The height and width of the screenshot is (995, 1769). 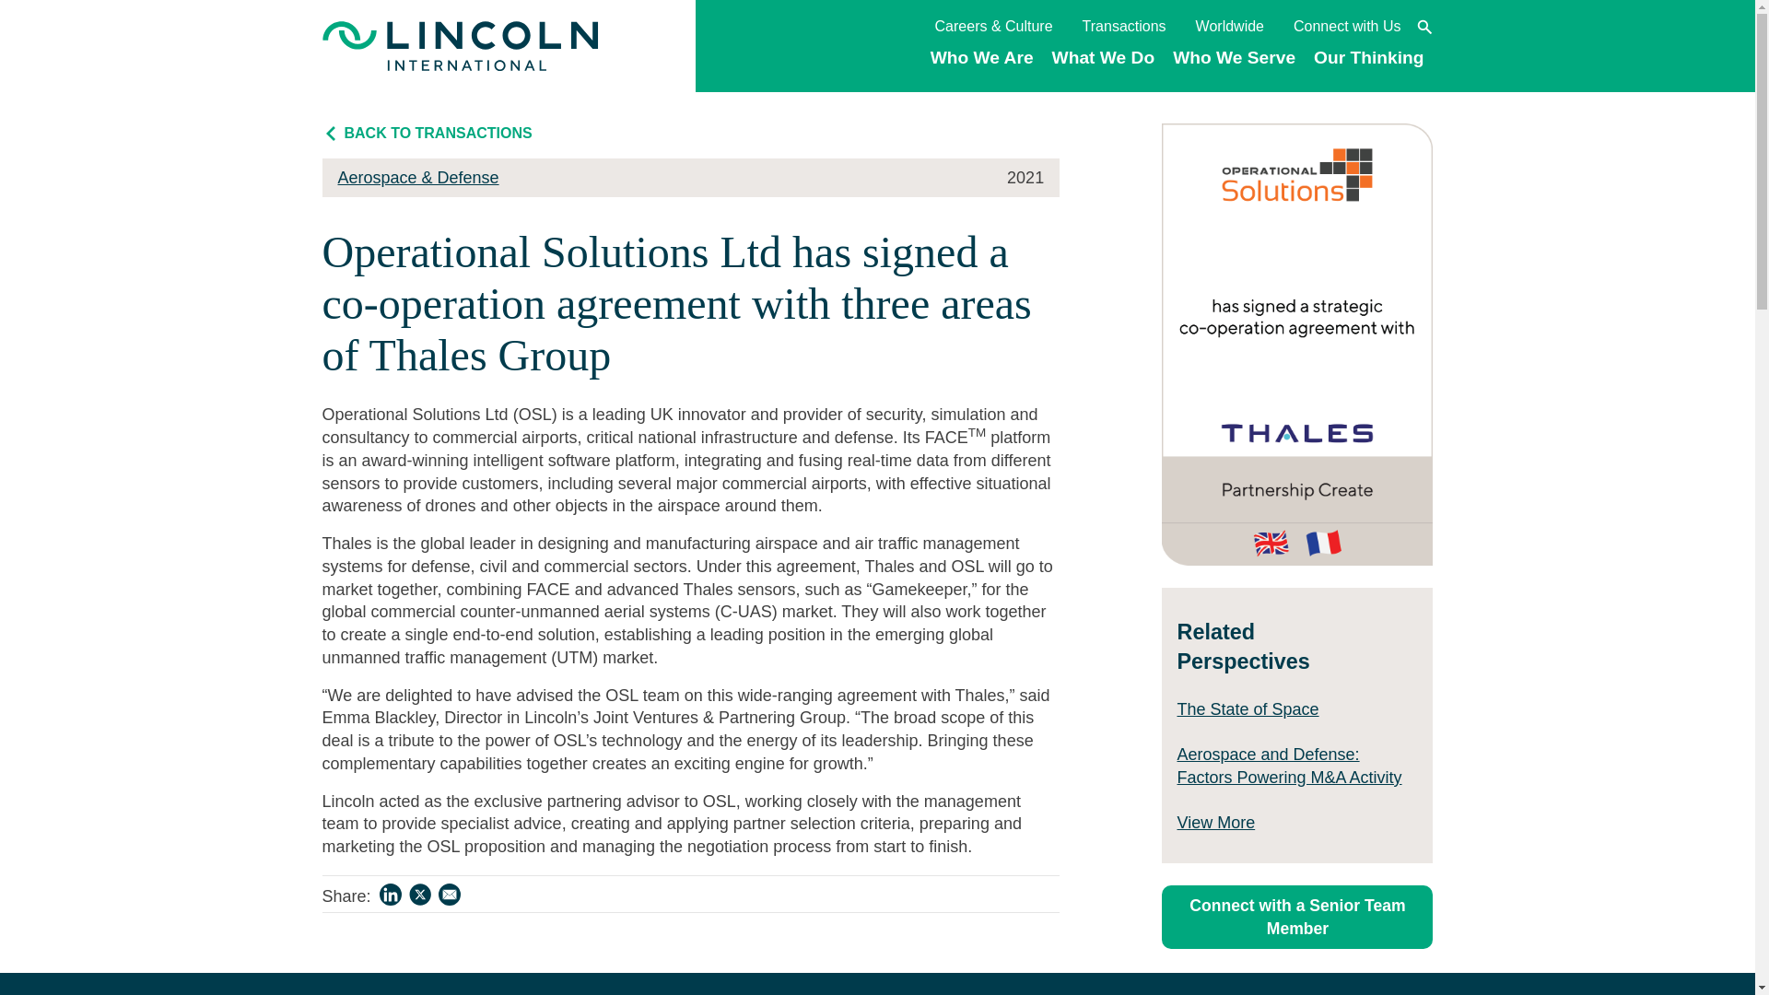 What do you see at coordinates (390, 897) in the screenshot?
I see `LinkedIn` at bounding box center [390, 897].